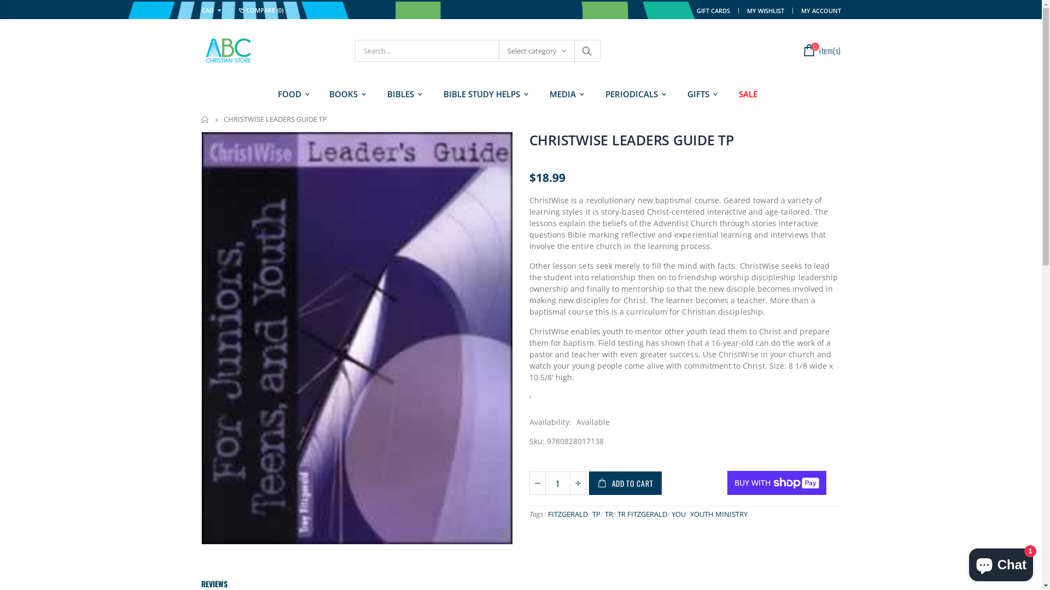 The height and width of the screenshot is (590, 1050). Describe the element at coordinates (719, 514) in the screenshot. I see `YOUTH MINISTRY` at that location.